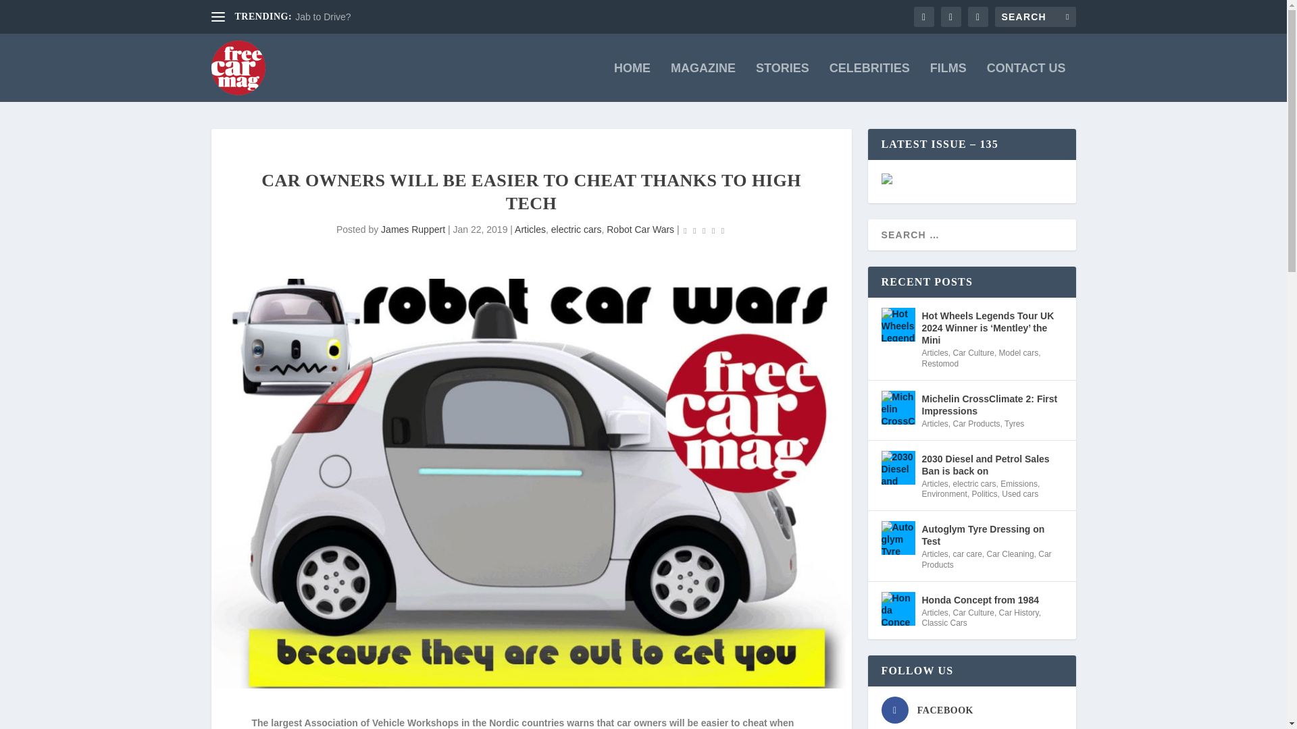  What do you see at coordinates (1035, 16) in the screenshot?
I see `Search for:` at bounding box center [1035, 16].